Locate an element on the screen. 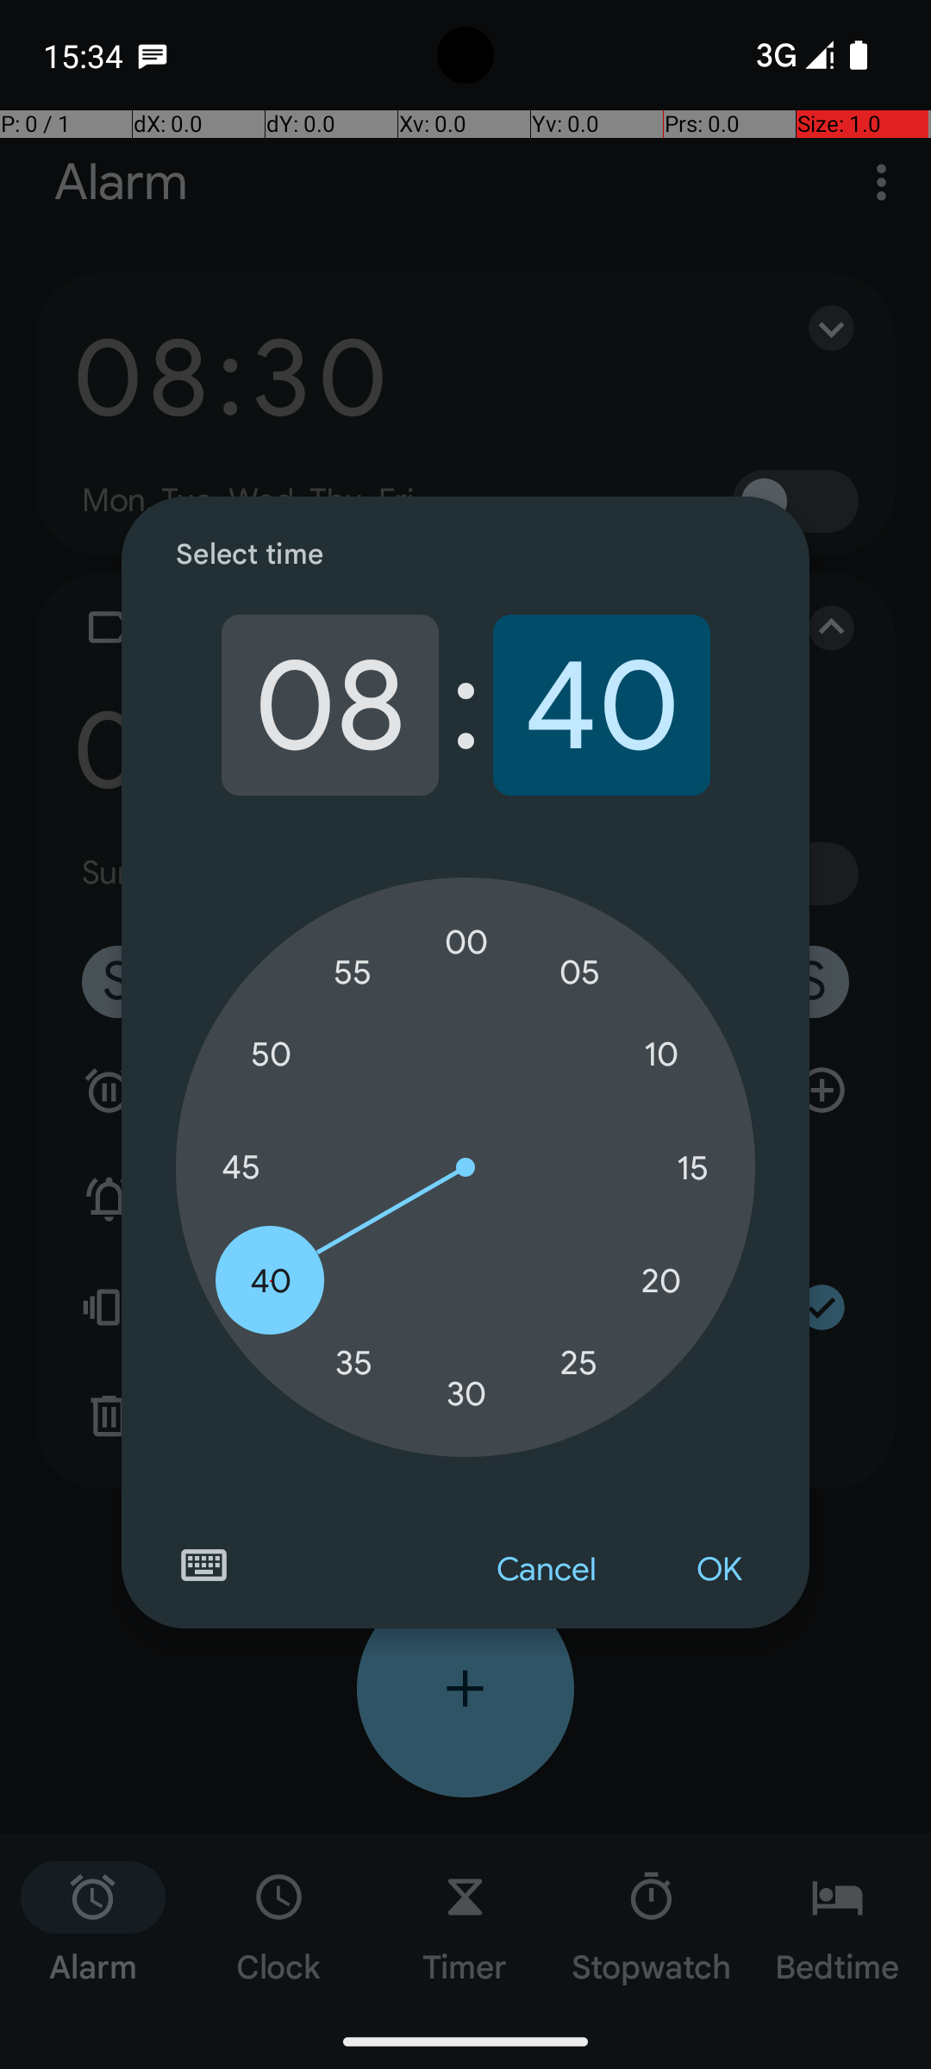 The image size is (931, 2069). 10 is located at coordinates (661, 1055).